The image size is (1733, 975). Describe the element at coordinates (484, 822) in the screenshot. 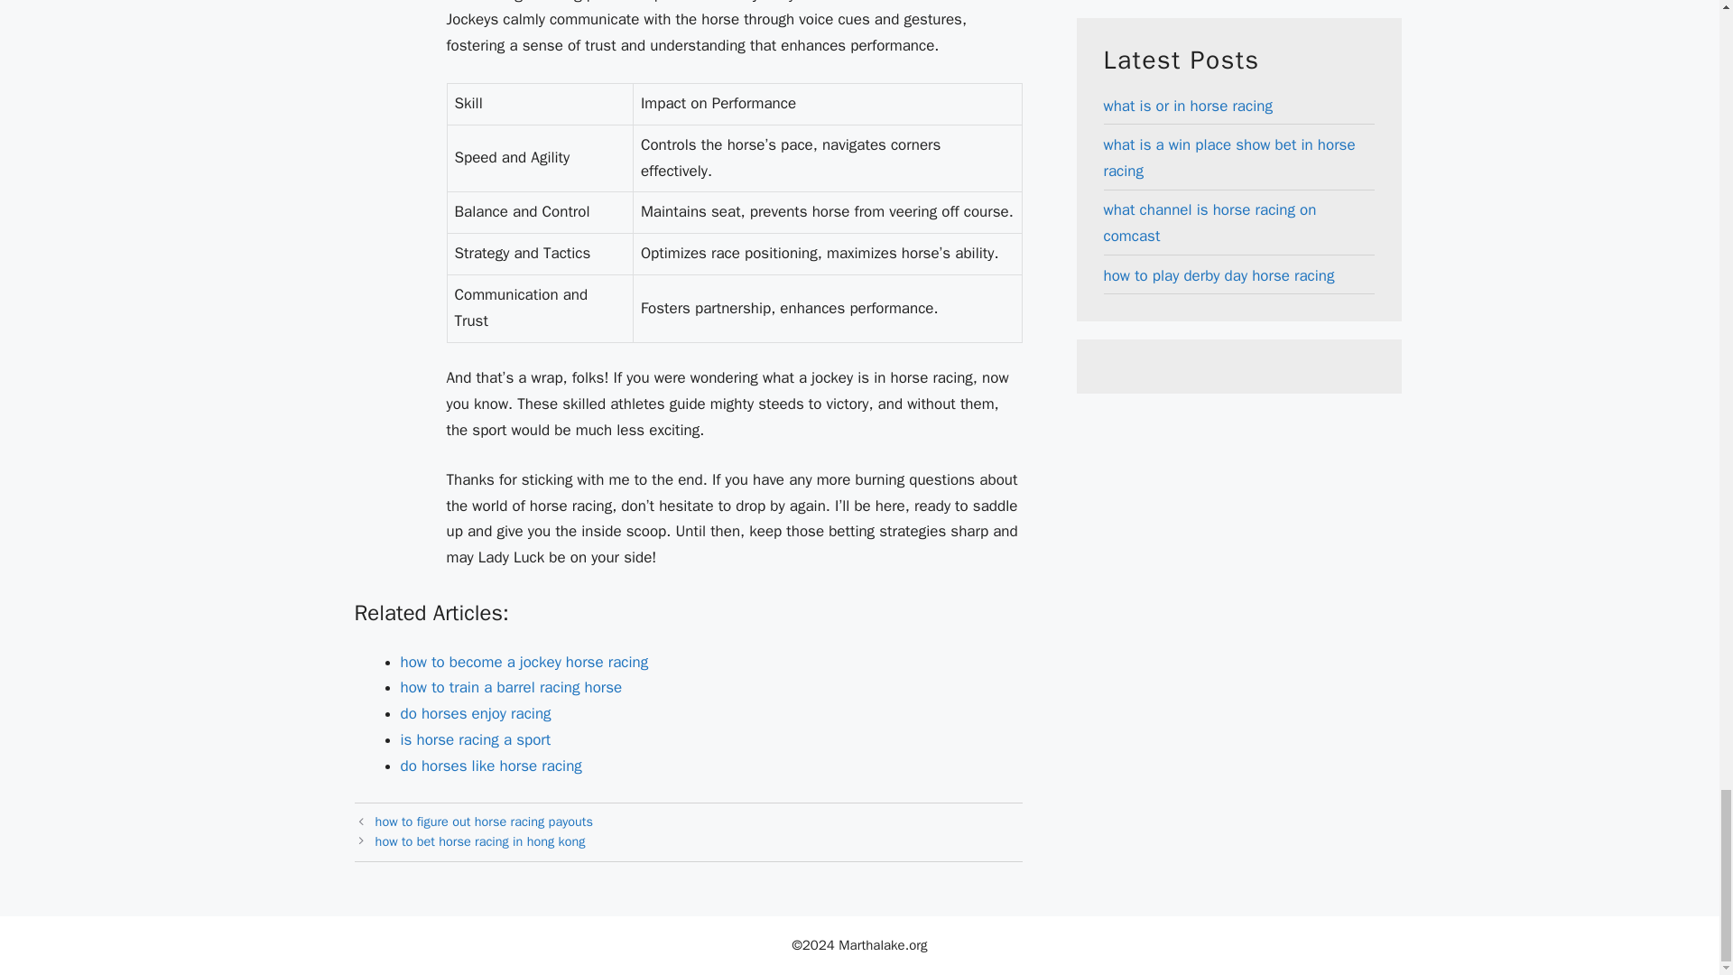

I see `how to figure out horse racing payouts` at that location.